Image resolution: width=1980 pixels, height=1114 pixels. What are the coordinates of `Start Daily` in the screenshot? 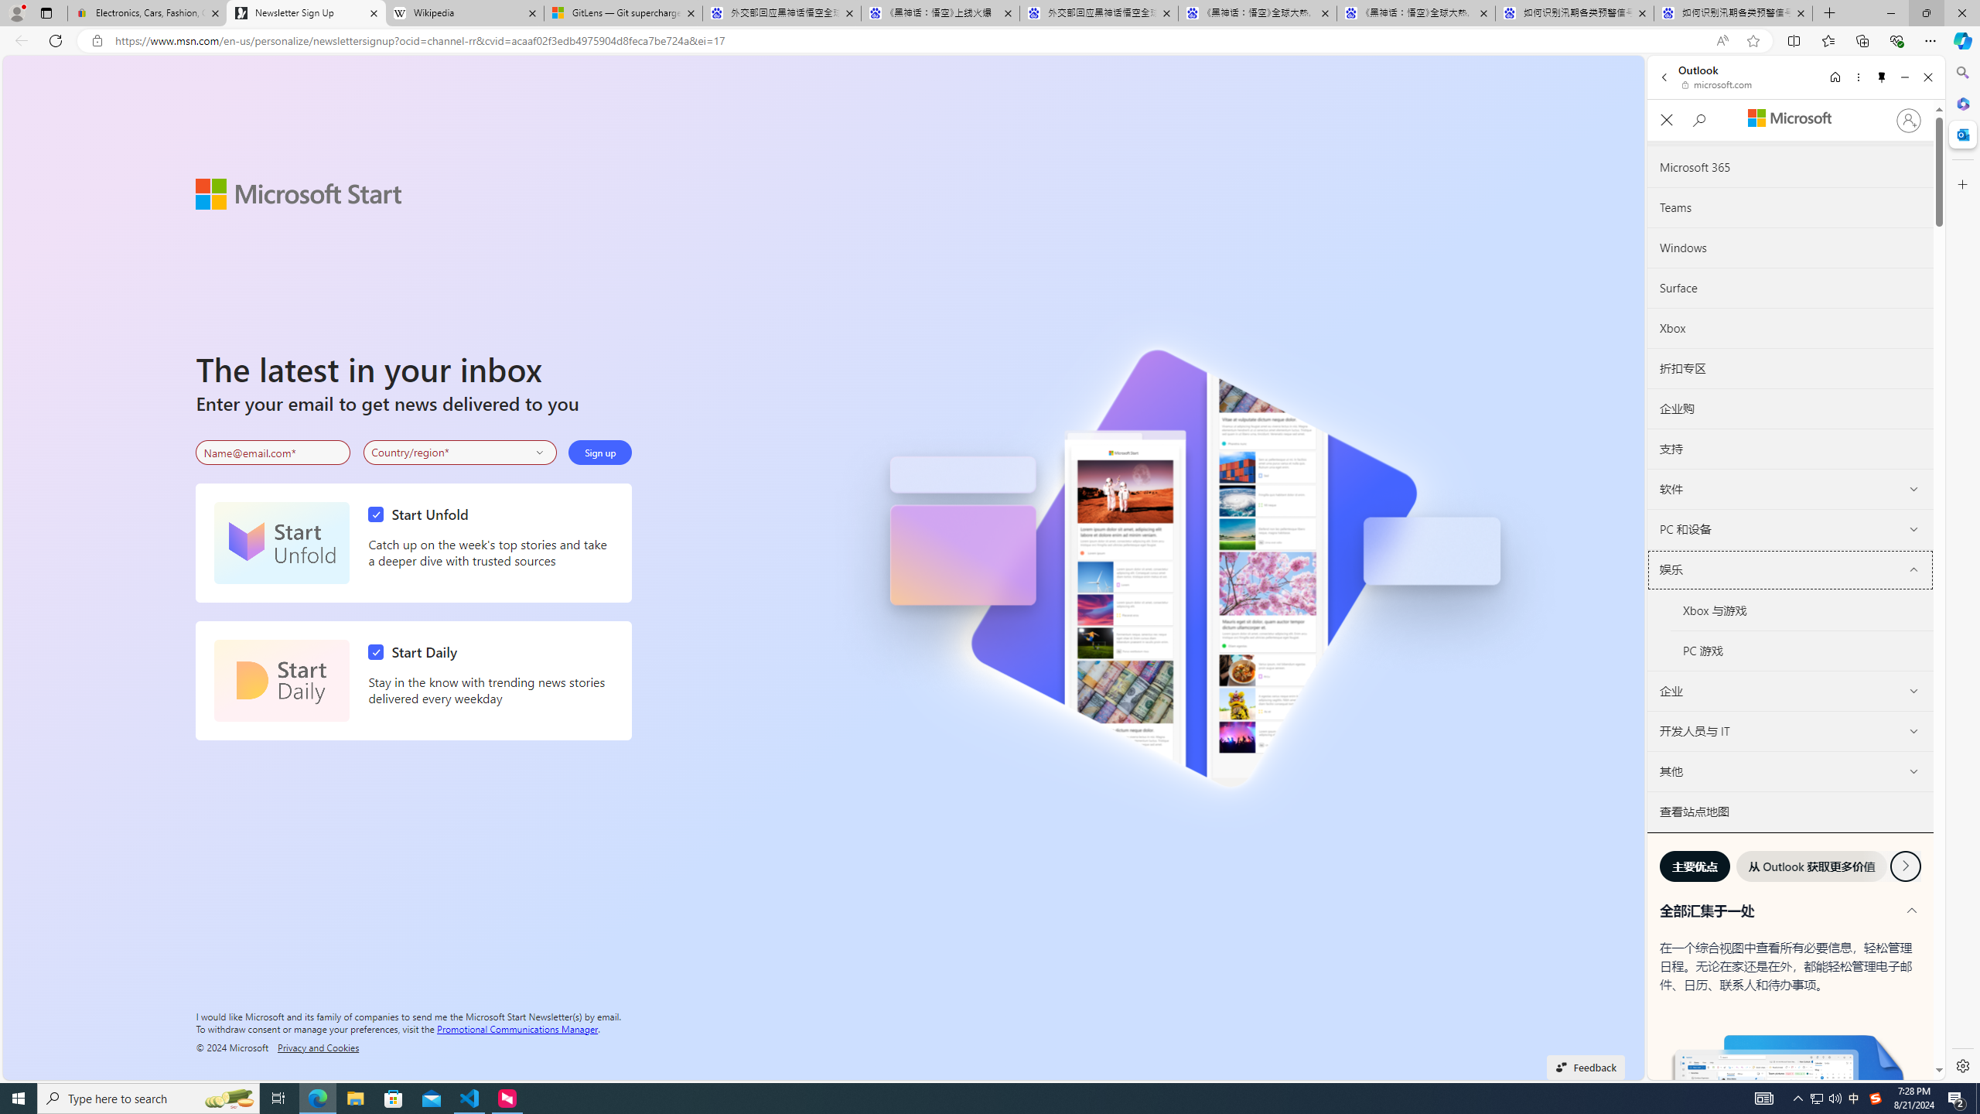 It's located at (416, 651).